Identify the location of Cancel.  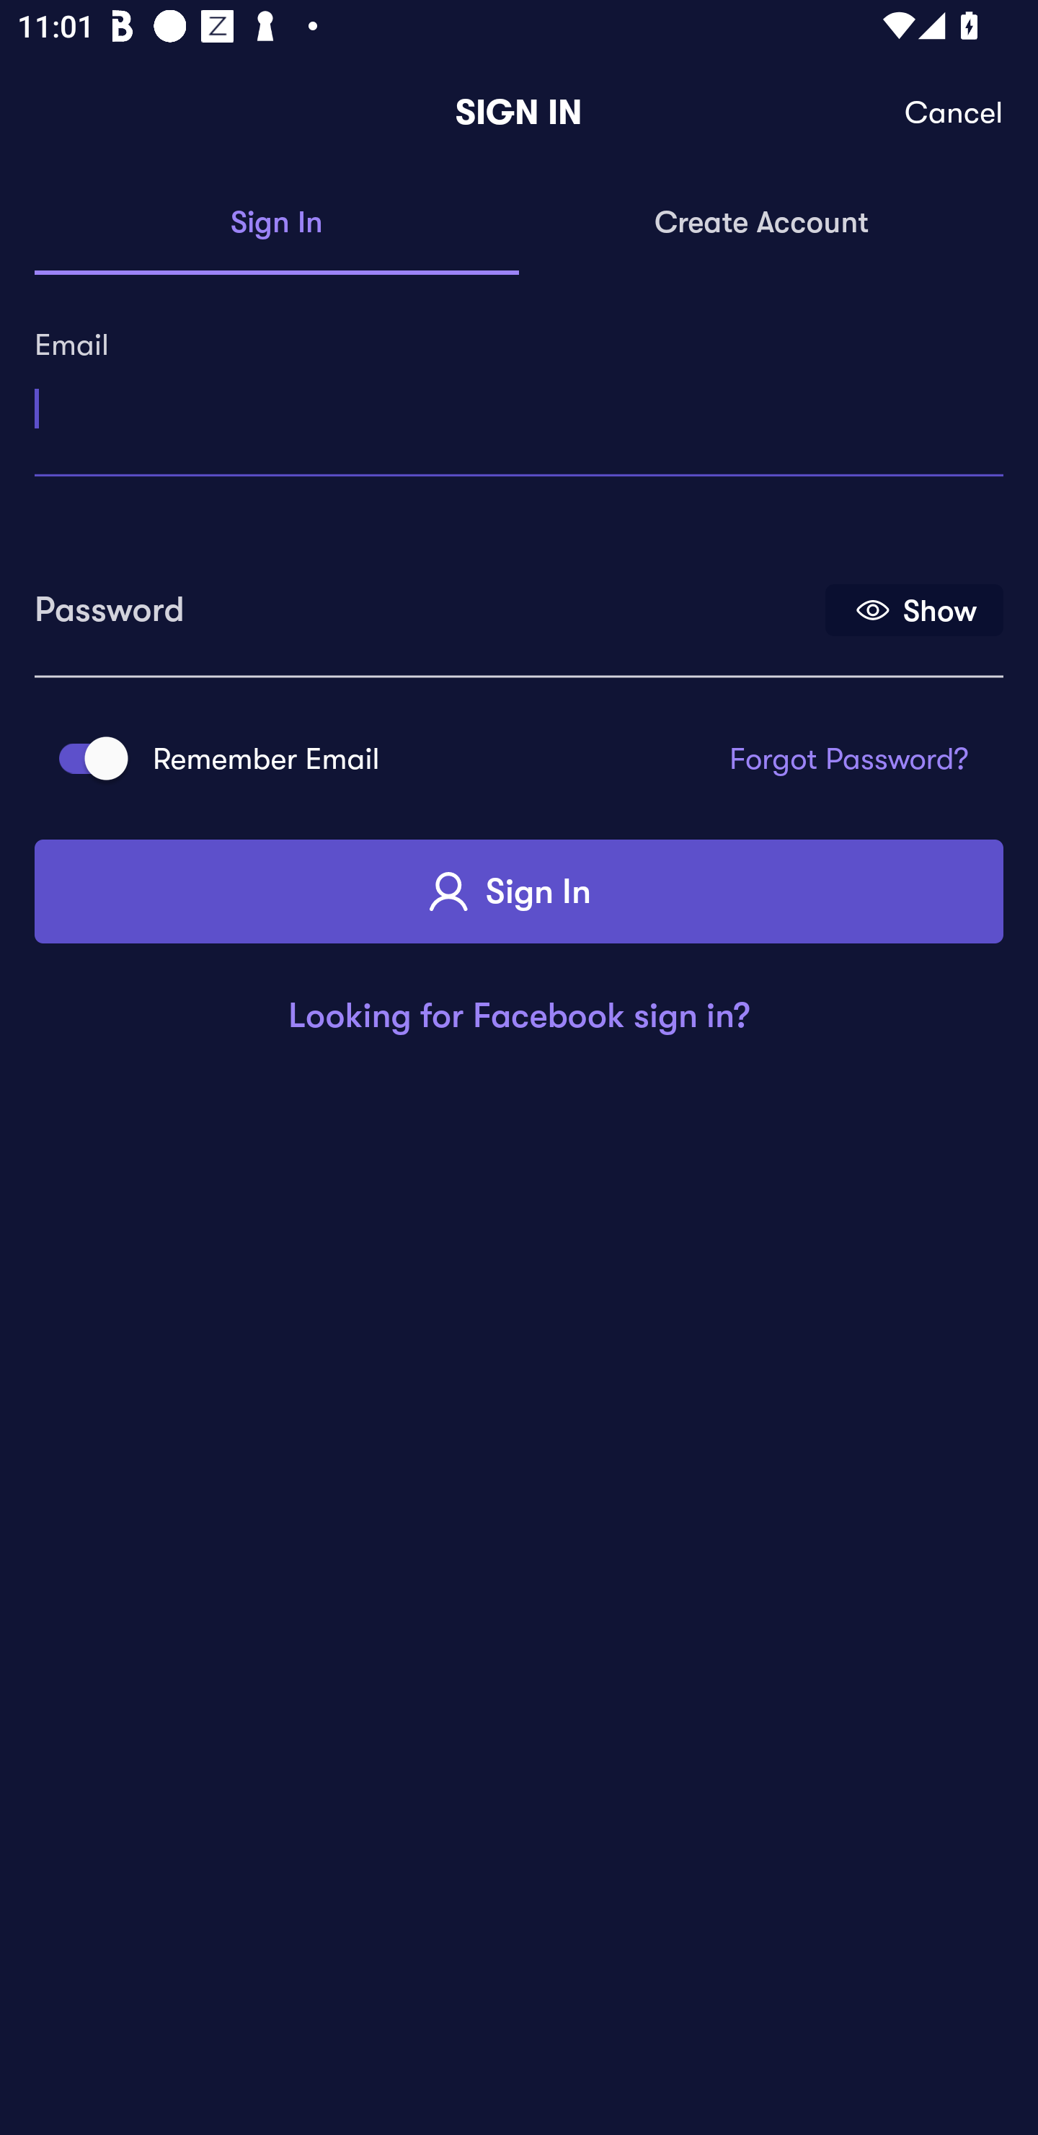
(954, 113).